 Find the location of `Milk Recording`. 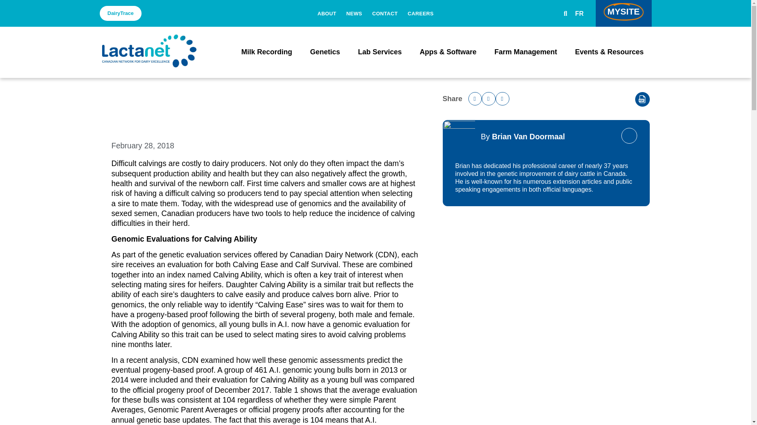

Milk Recording is located at coordinates (267, 52).